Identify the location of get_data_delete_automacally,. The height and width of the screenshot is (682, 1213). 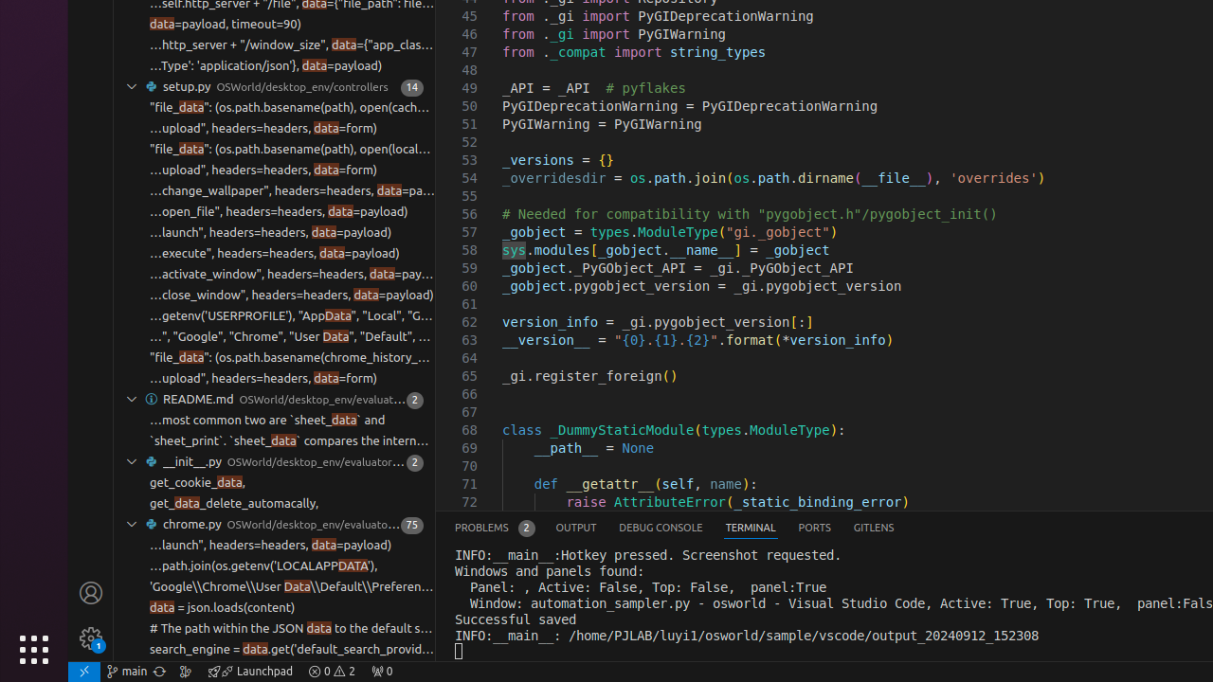
(235, 504).